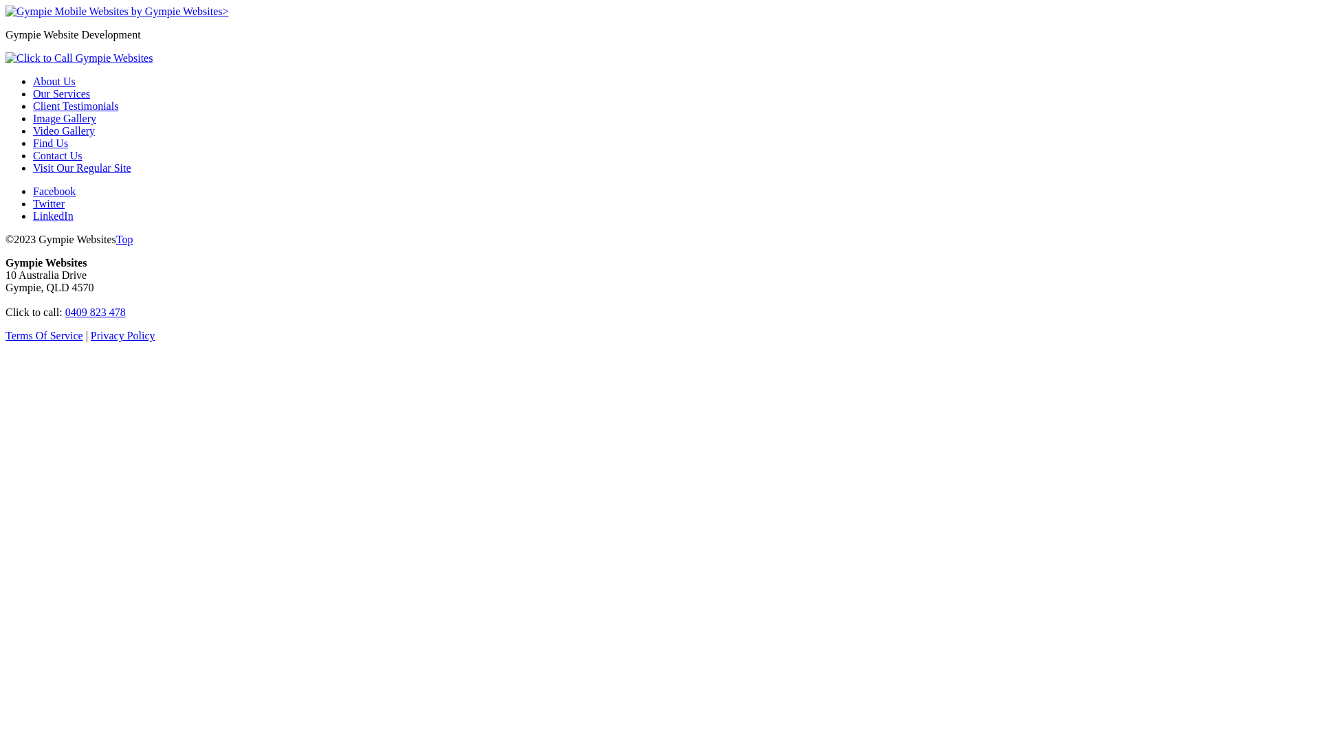 The image size is (1320, 742). I want to click on Video Gallery, so click(64, 131).